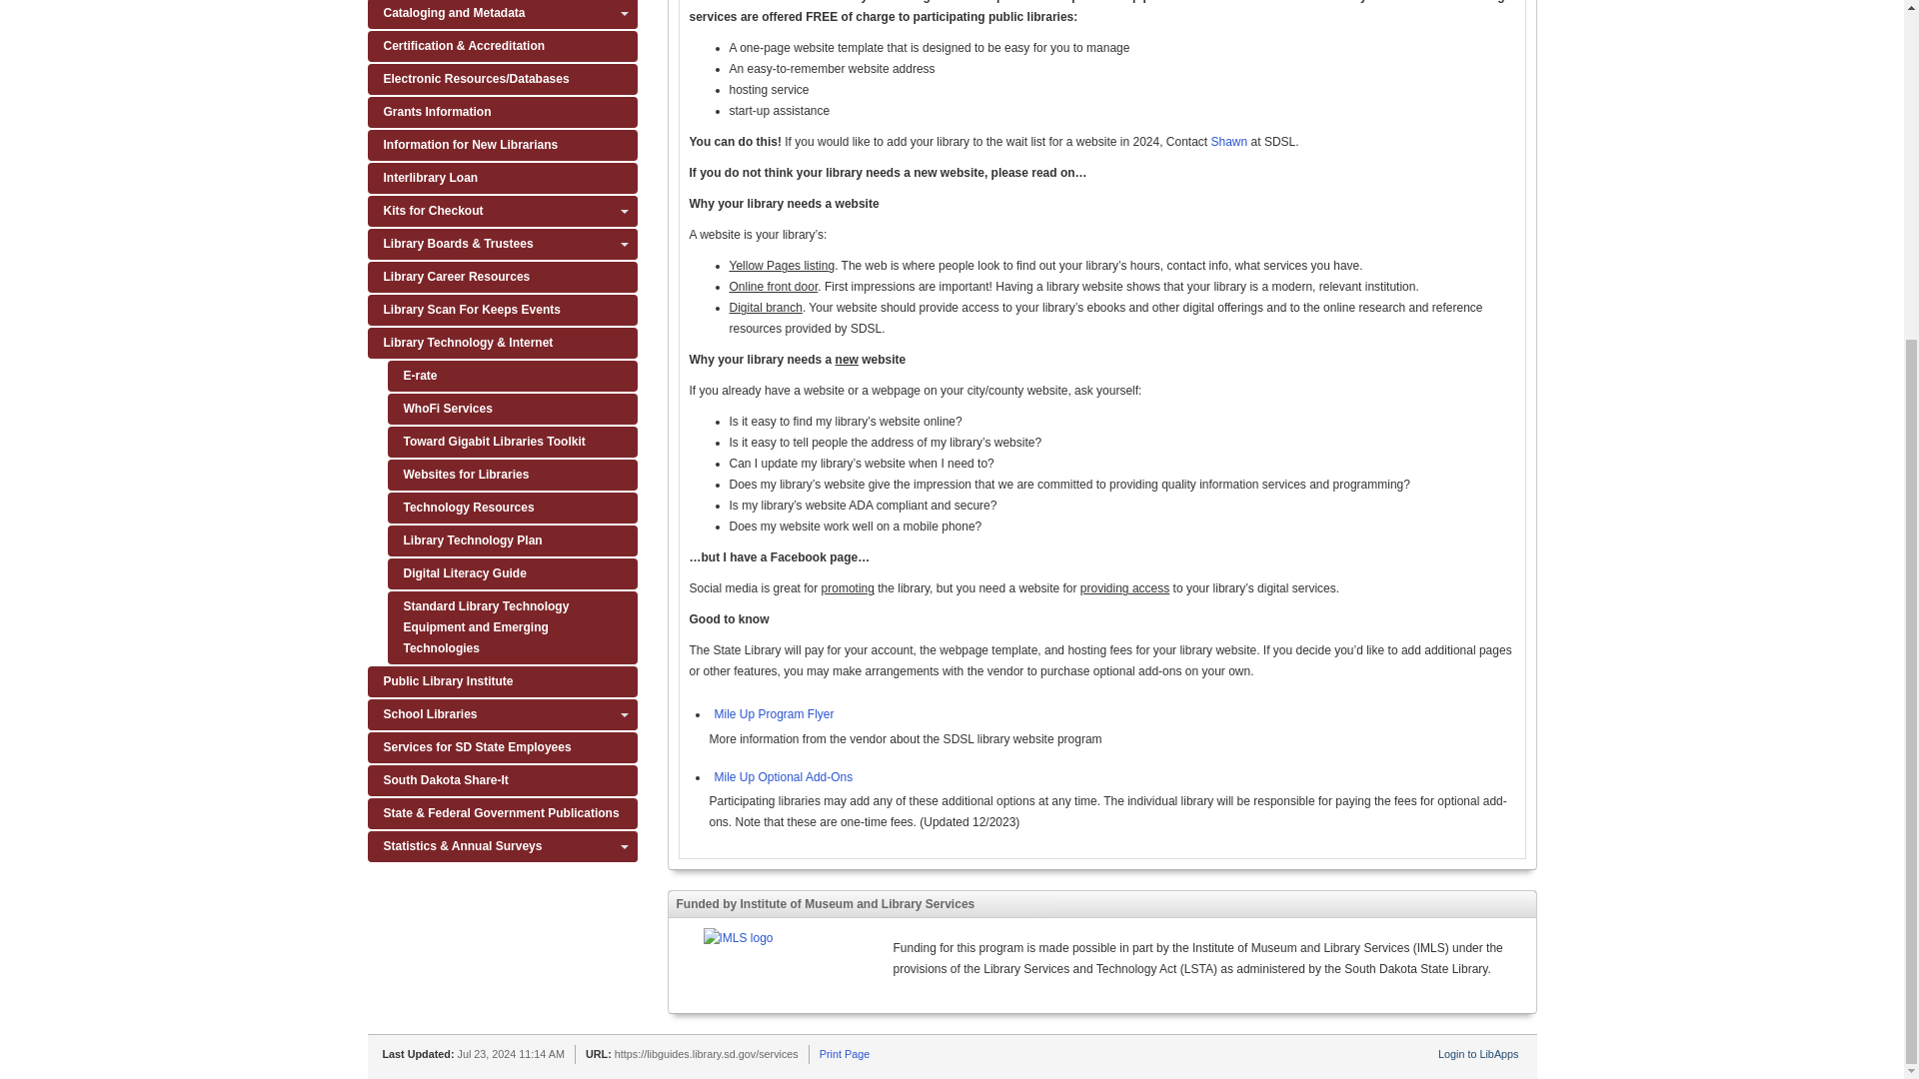  What do you see at coordinates (502, 310) in the screenshot?
I see `Library Scan For Keeps Events` at bounding box center [502, 310].